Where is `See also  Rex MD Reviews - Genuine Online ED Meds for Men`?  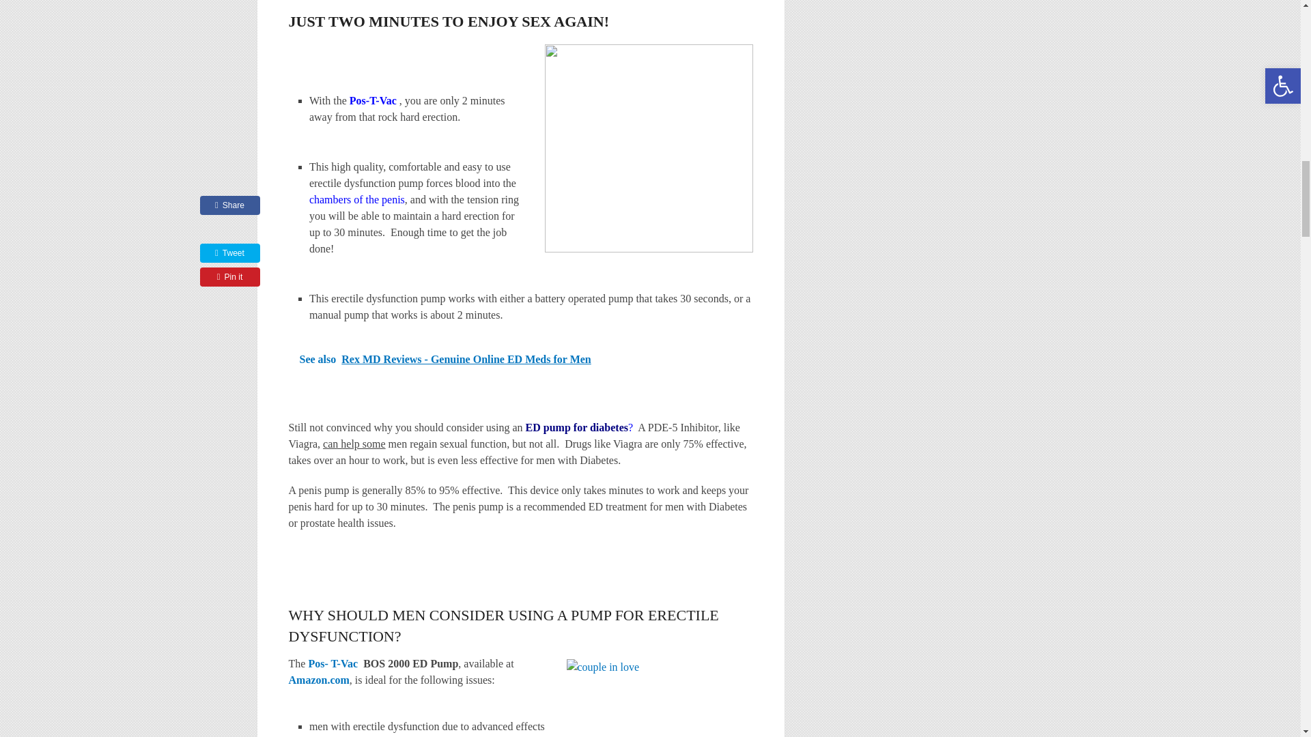 See also  Rex MD Reviews - Genuine Online ED Meds for Men is located at coordinates (520, 359).